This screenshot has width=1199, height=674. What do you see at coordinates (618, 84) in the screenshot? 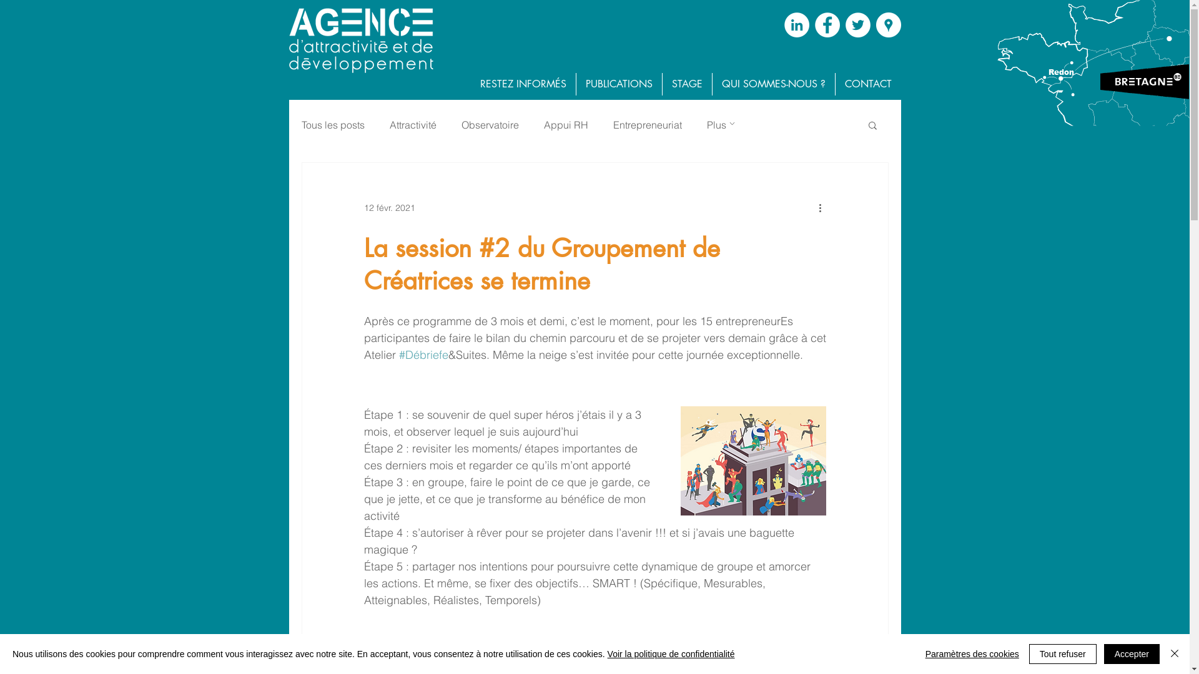
I see `PUBLICATIONS` at bounding box center [618, 84].